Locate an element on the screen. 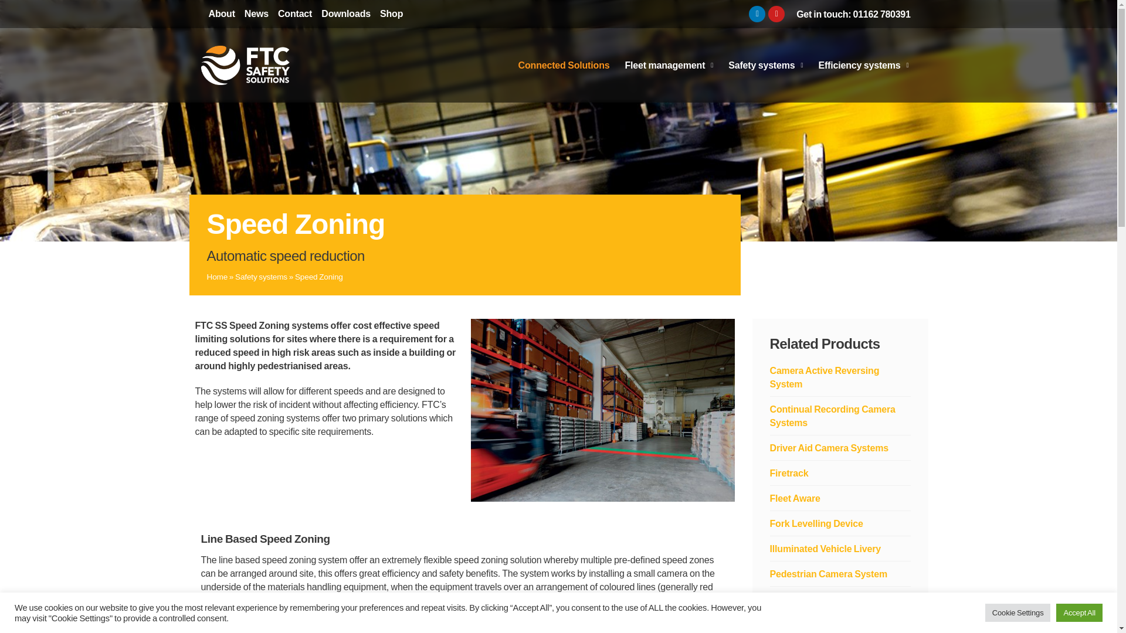 The image size is (1126, 633). Safety systems is located at coordinates (765, 66).